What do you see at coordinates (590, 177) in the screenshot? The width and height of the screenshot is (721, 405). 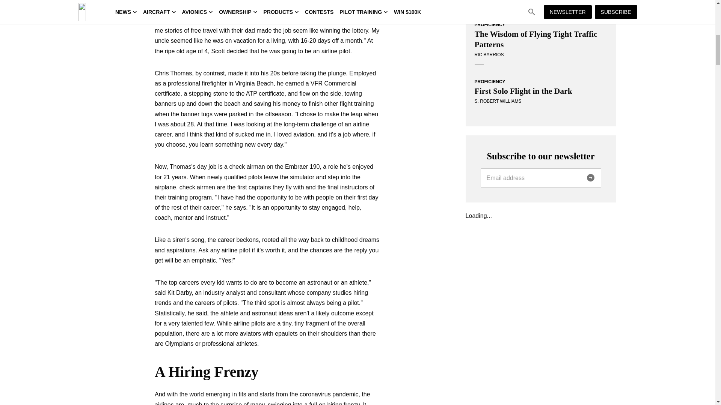 I see `Submit` at bounding box center [590, 177].